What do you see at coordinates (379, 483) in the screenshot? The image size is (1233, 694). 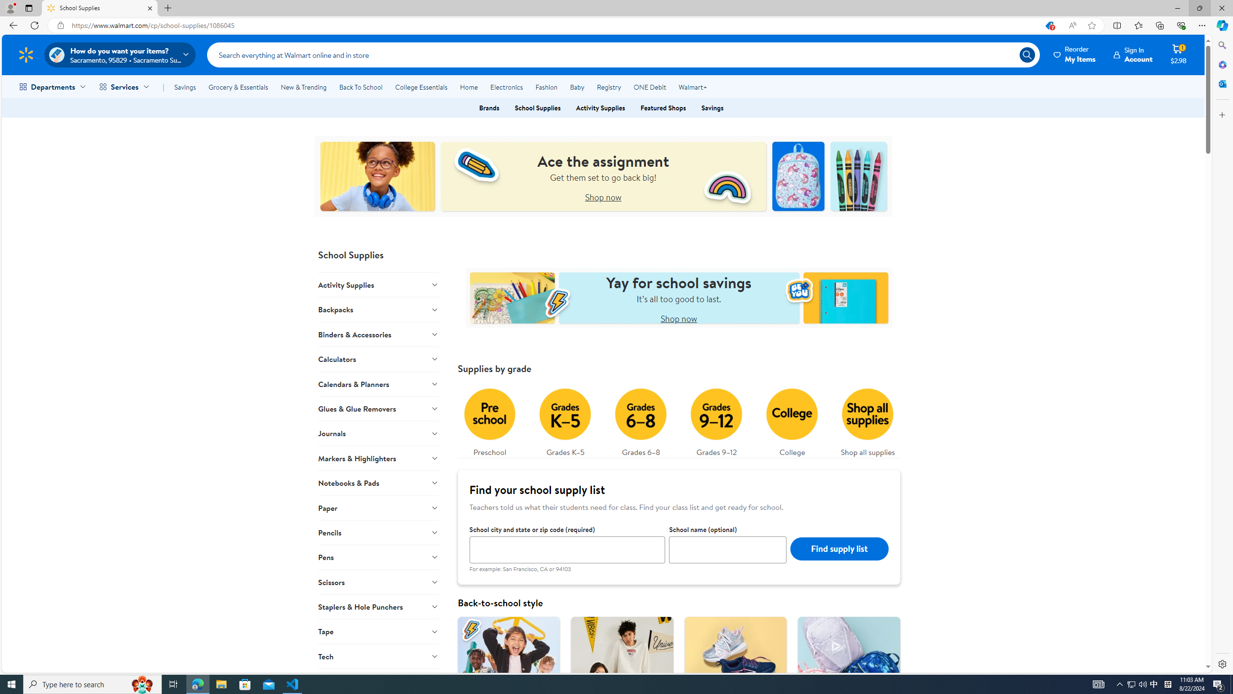 I see `Notebooks & Pads` at bounding box center [379, 483].